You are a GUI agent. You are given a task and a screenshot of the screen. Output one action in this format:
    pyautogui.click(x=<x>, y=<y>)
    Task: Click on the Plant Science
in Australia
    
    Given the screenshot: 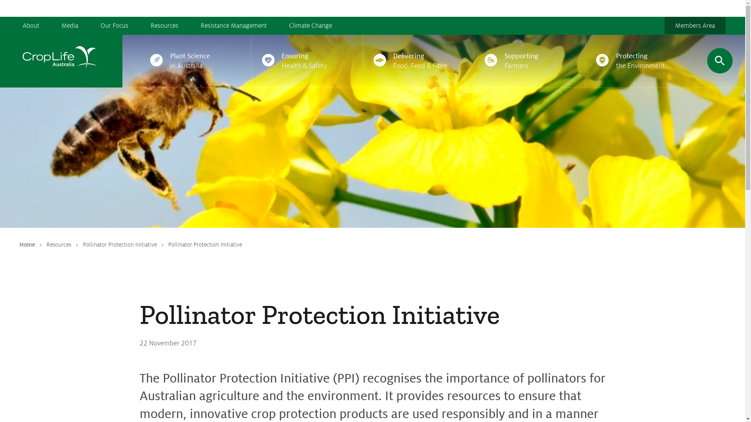 What is the action you would take?
    pyautogui.click(x=196, y=61)
    